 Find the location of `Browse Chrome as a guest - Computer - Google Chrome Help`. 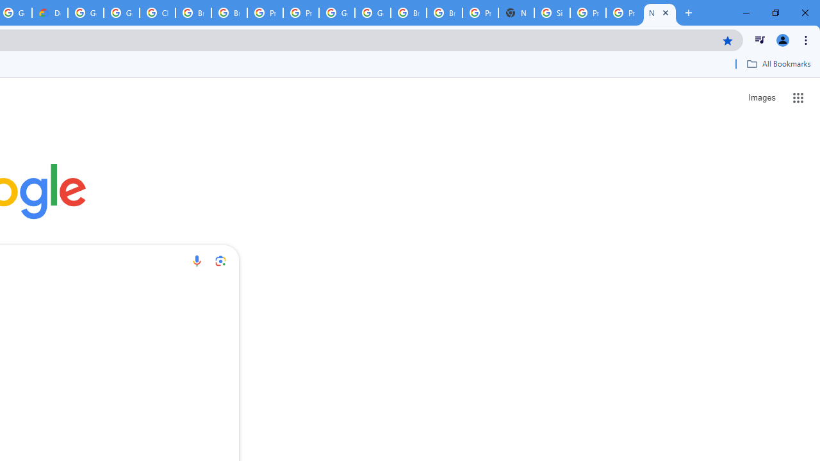

Browse Chrome as a guest - Computer - Google Chrome Help is located at coordinates (409, 13).